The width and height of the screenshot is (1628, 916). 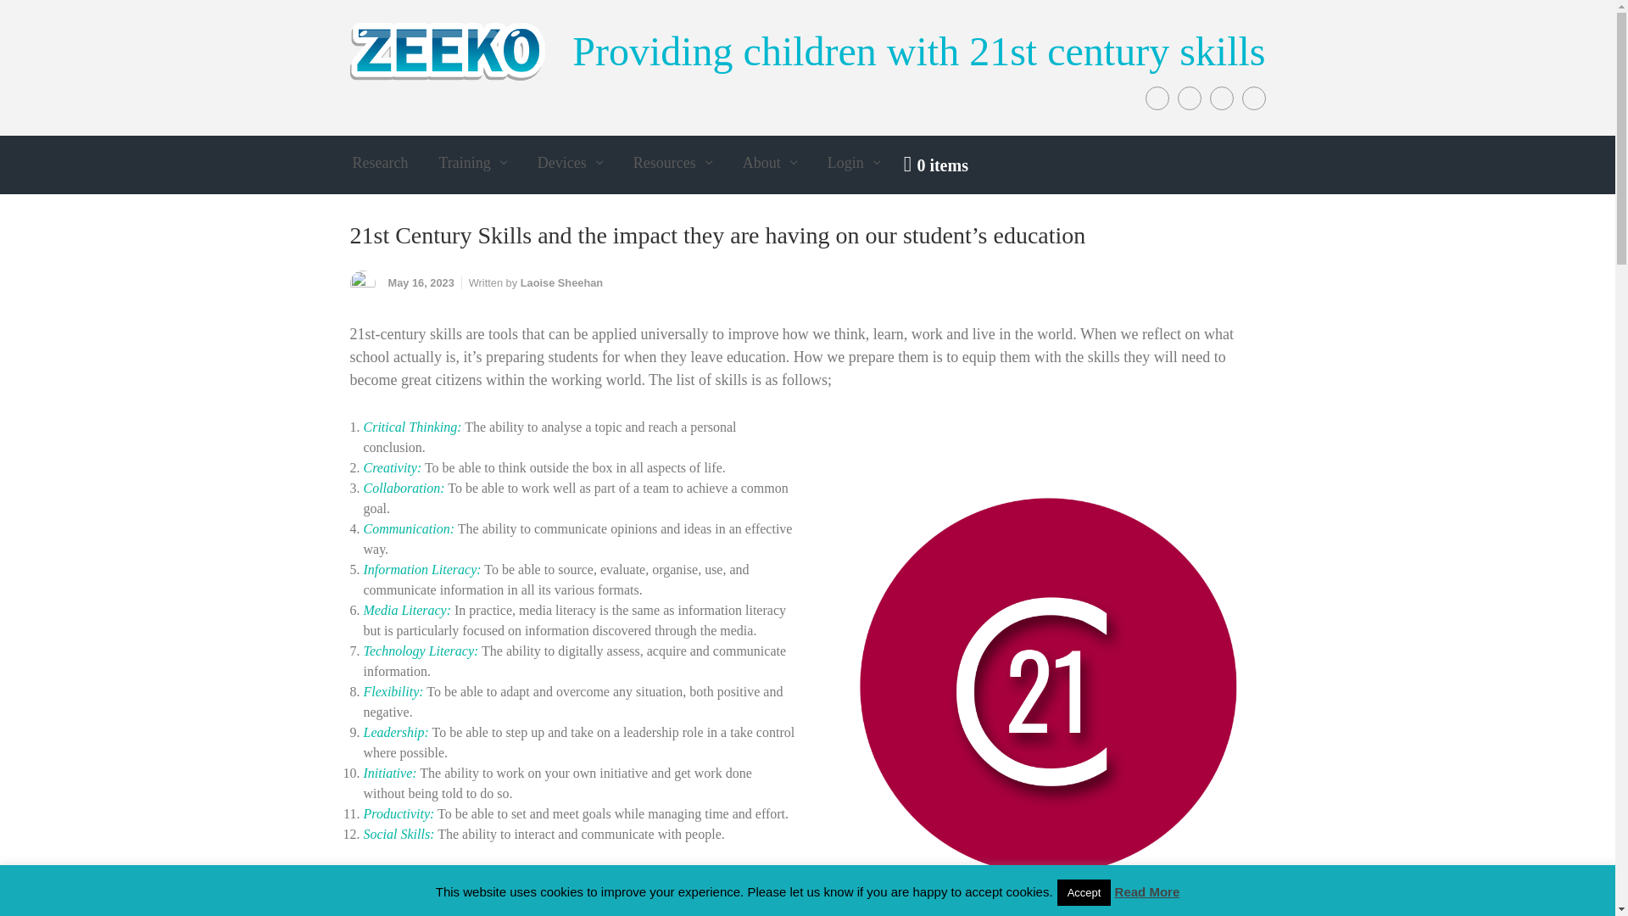 What do you see at coordinates (561, 283) in the screenshot?
I see `View all posts by Laoise Sheehan` at bounding box center [561, 283].